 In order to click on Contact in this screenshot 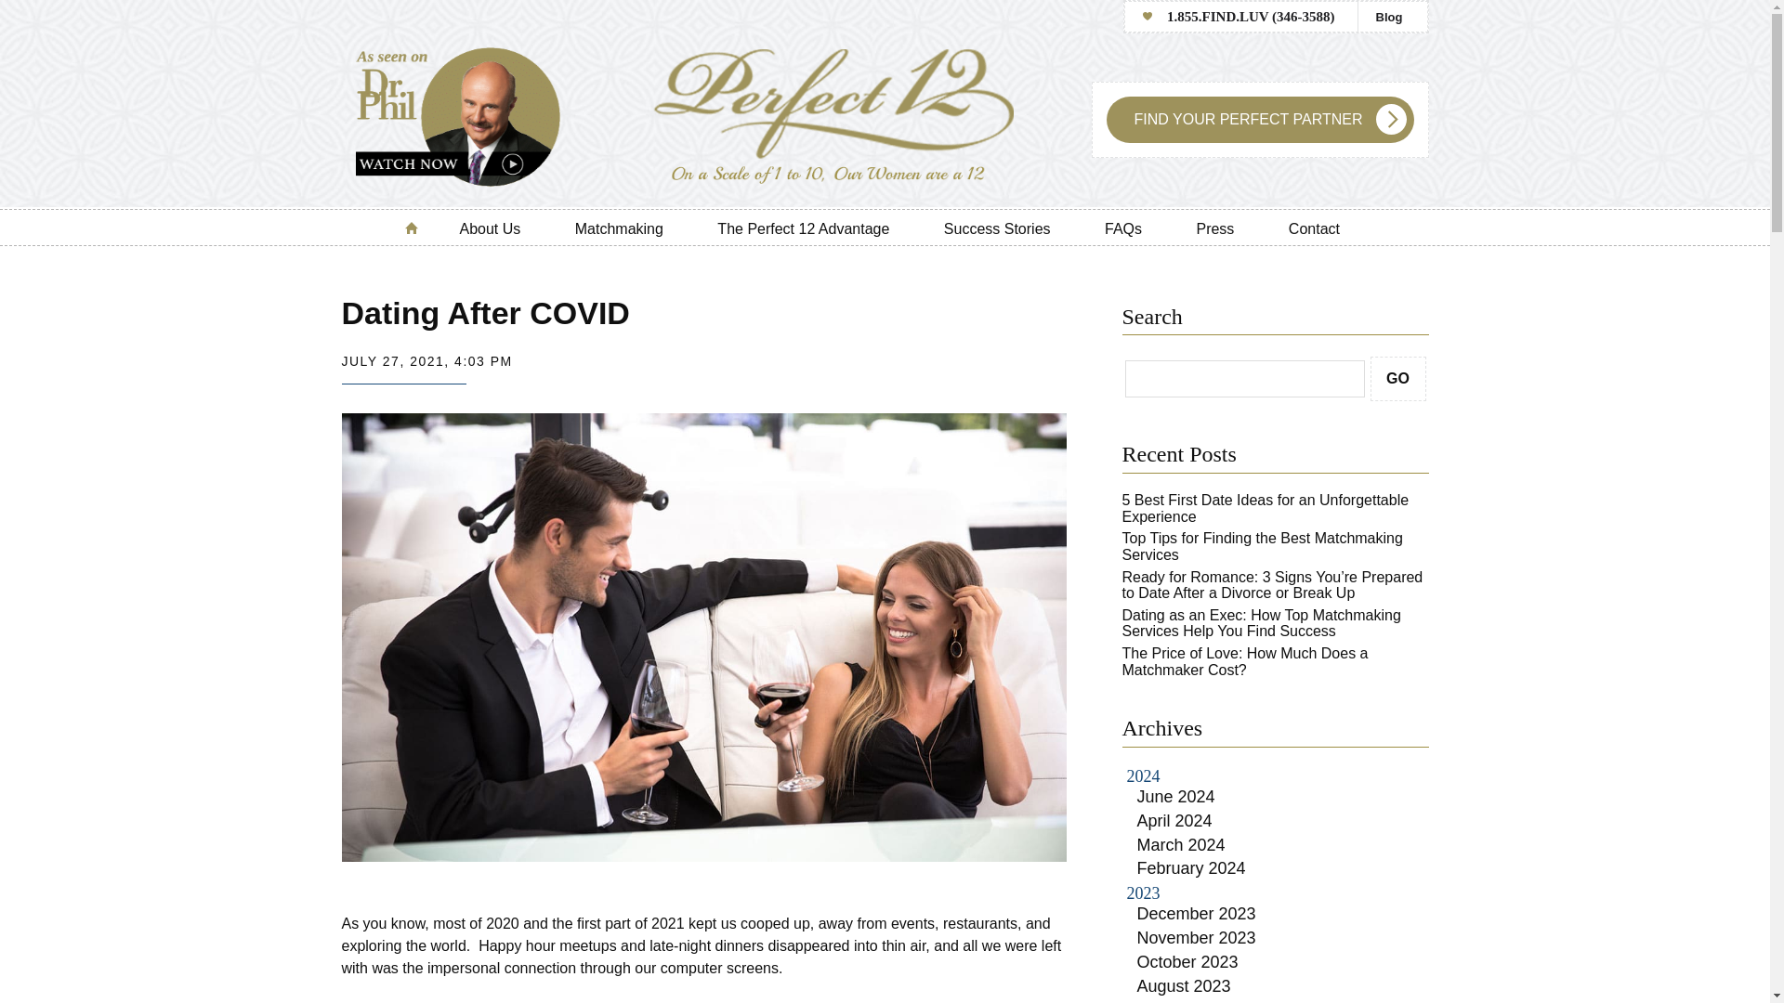, I will do `click(1314, 227)`.